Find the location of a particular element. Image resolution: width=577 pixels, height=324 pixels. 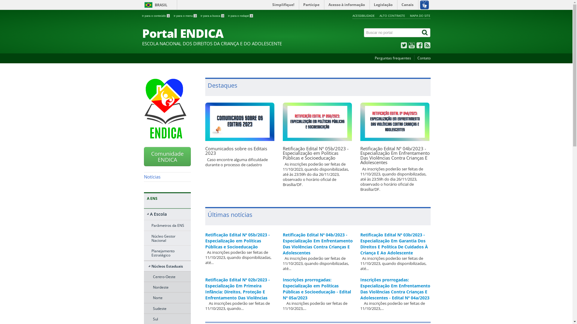

Nordeste is located at coordinates (166, 287).